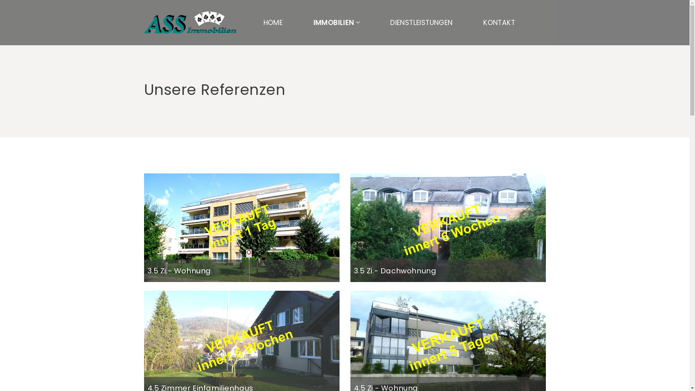 Image resolution: width=695 pixels, height=391 pixels. What do you see at coordinates (499, 22) in the screenshot?
I see `KONTAKT` at bounding box center [499, 22].